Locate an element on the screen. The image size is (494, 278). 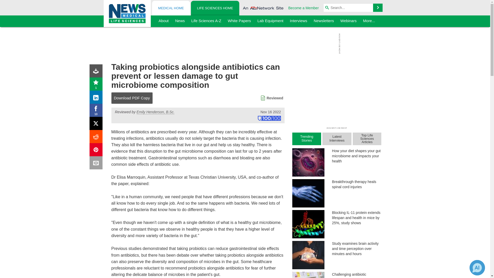
LIFE SCIENCES HOME is located at coordinates (215, 8).